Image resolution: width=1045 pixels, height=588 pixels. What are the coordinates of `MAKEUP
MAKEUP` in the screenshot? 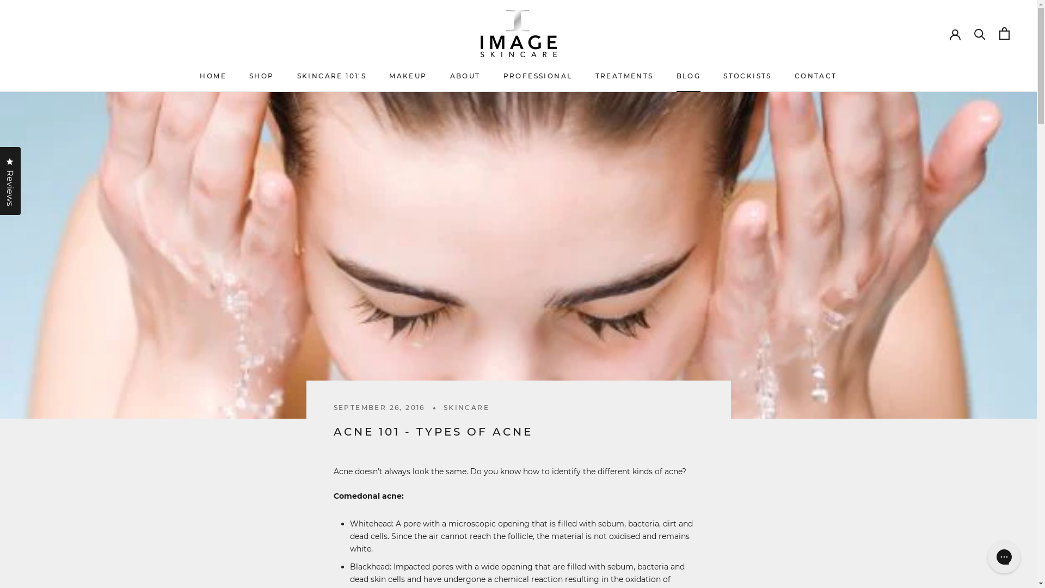 It's located at (408, 76).